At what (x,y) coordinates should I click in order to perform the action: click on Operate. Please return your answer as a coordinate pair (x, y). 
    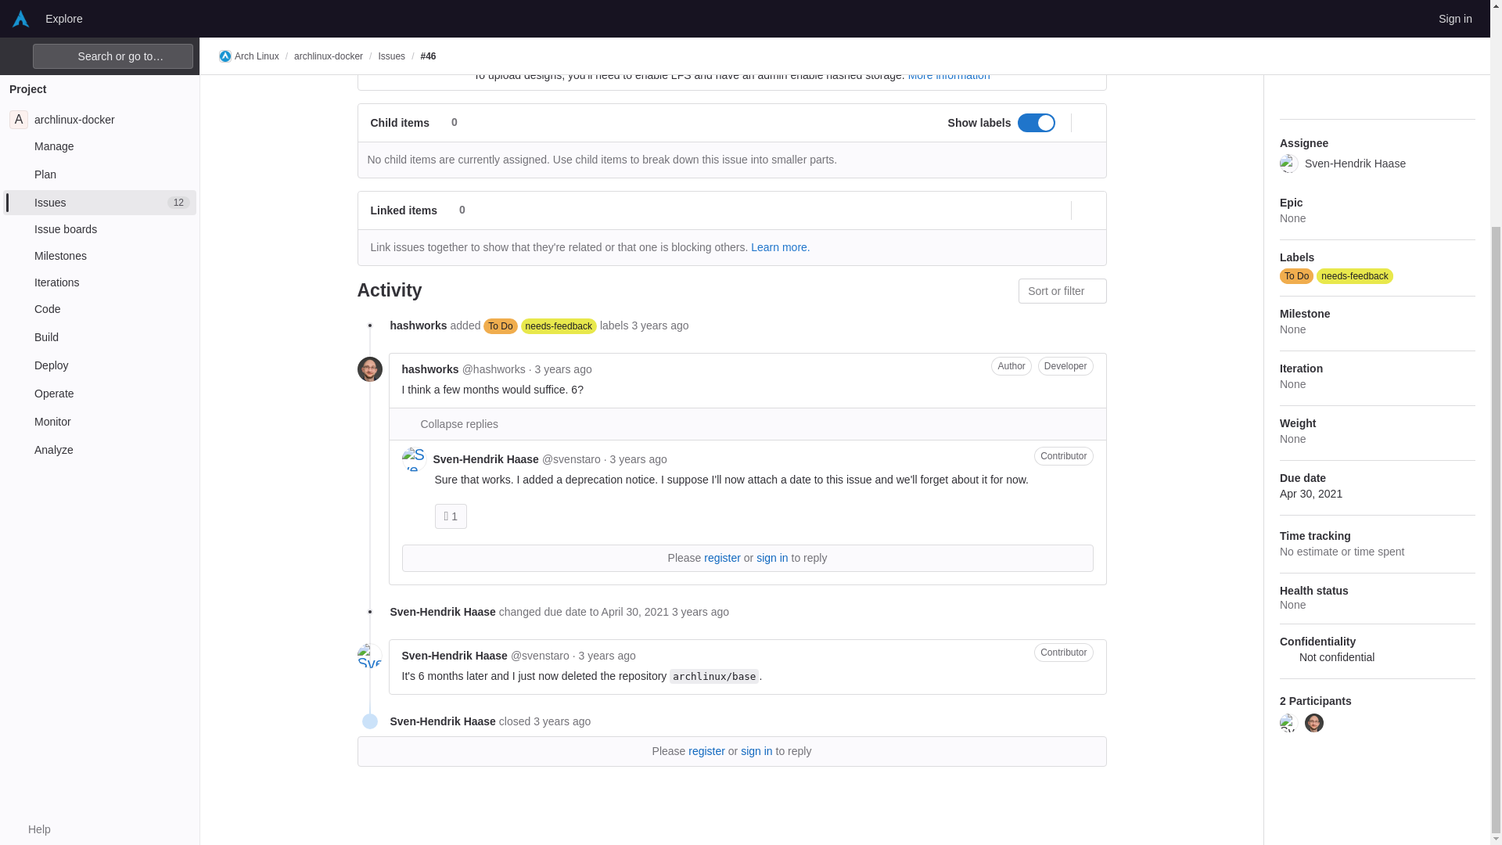
    Looking at the image, I should click on (99, 94).